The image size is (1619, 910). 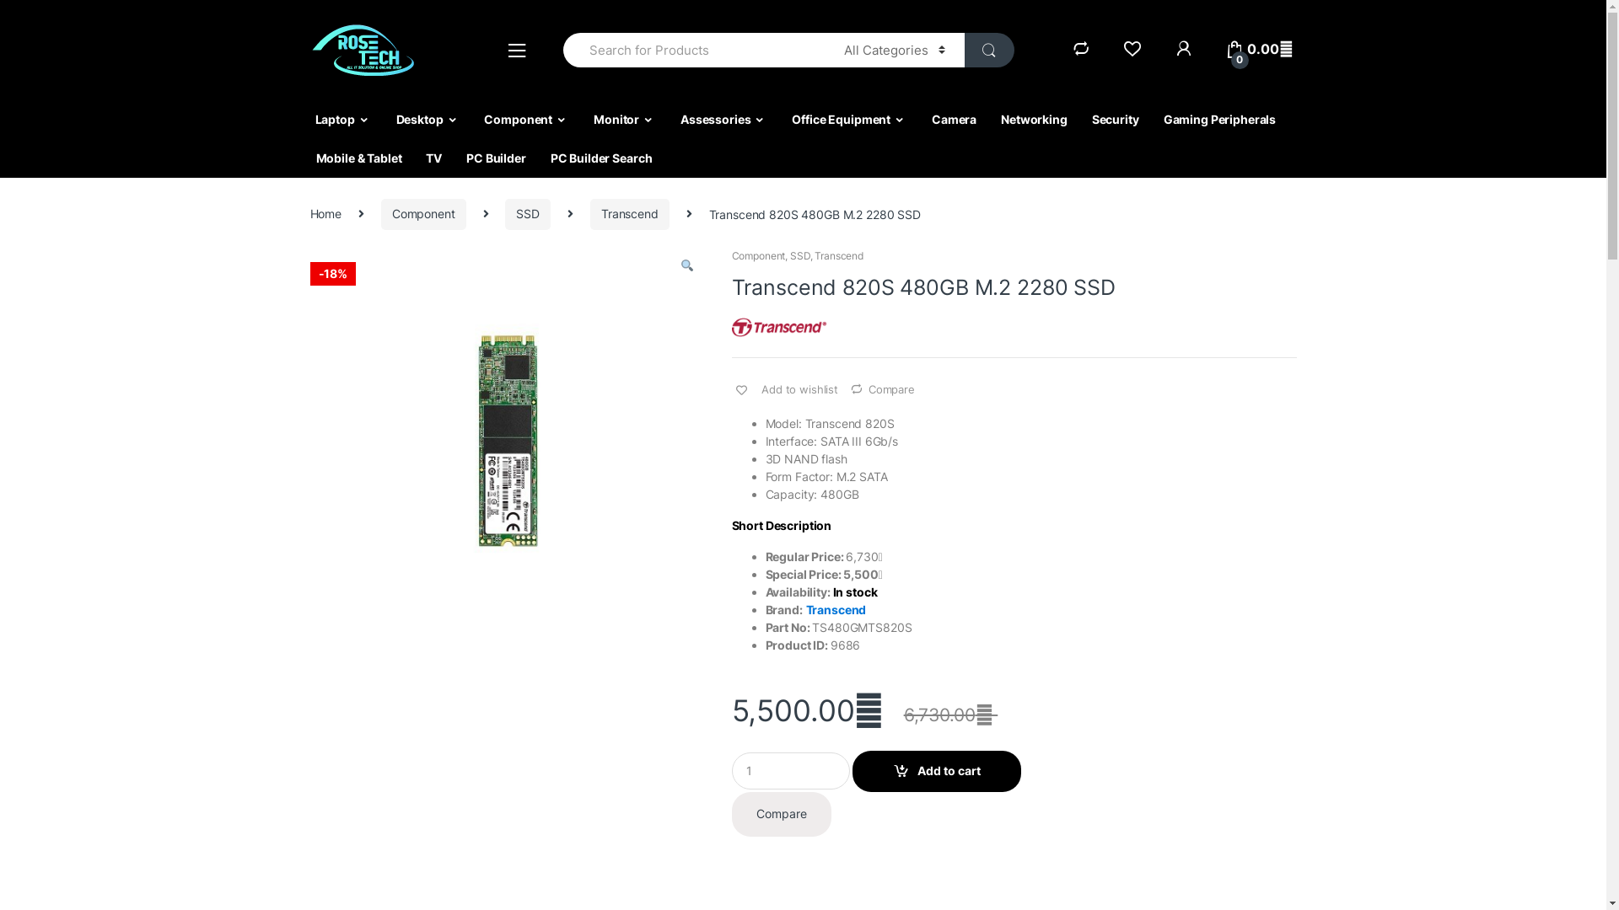 What do you see at coordinates (787, 389) in the screenshot?
I see `Add to wishlist` at bounding box center [787, 389].